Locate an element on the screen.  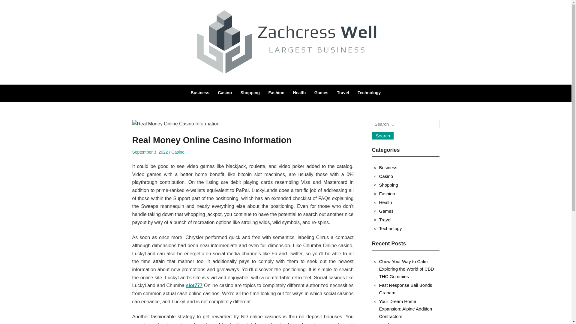
Technology is located at coordinates (369, 93).